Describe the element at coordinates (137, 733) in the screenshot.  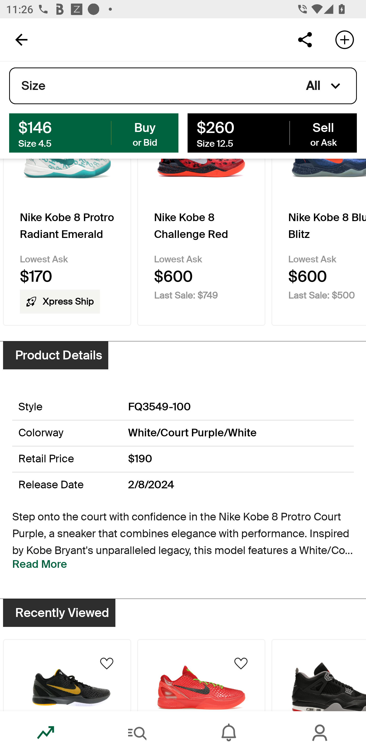
I see `Search` at that location.